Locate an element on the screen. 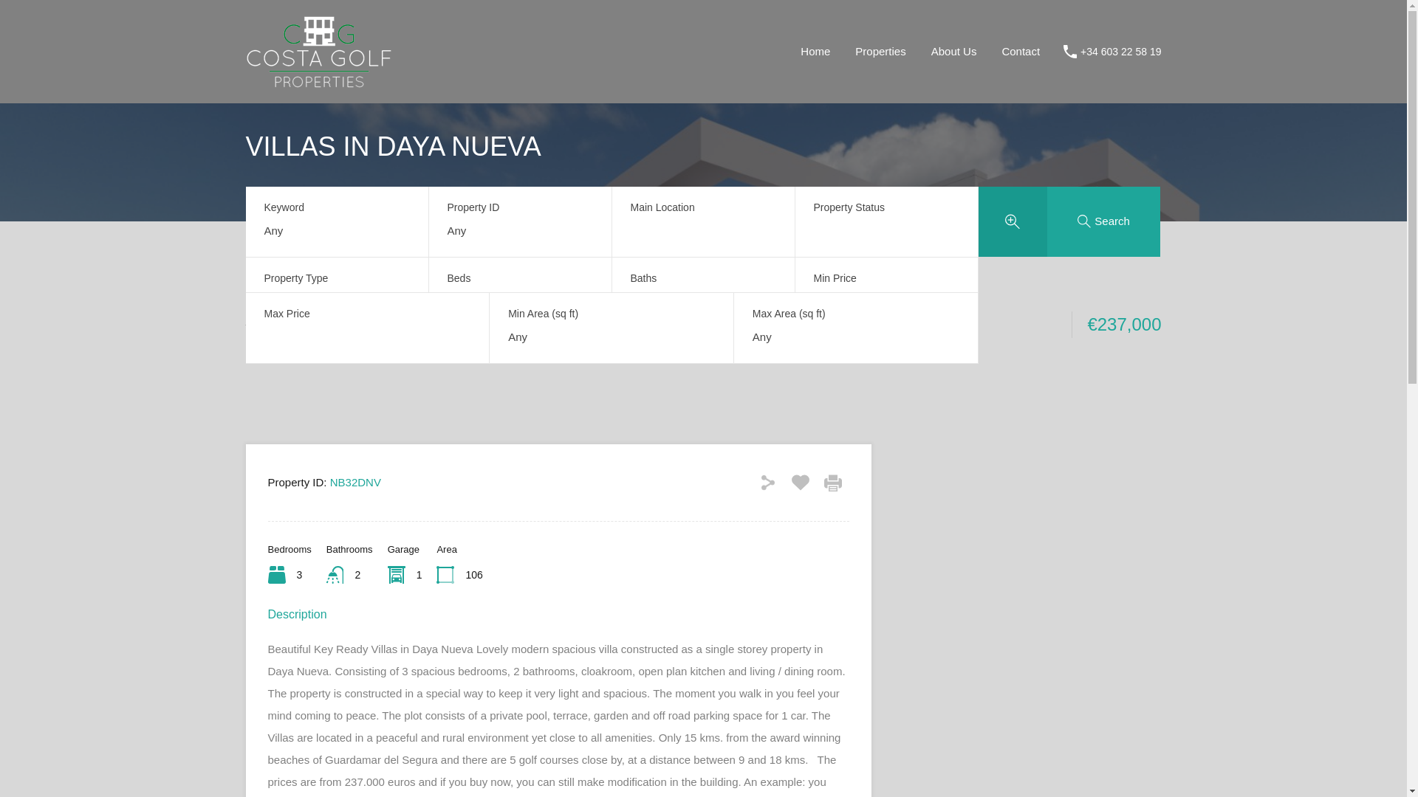 This screenshot has height=797, width=1418. Costa Golf Properties is located at coordinates (319, 81).